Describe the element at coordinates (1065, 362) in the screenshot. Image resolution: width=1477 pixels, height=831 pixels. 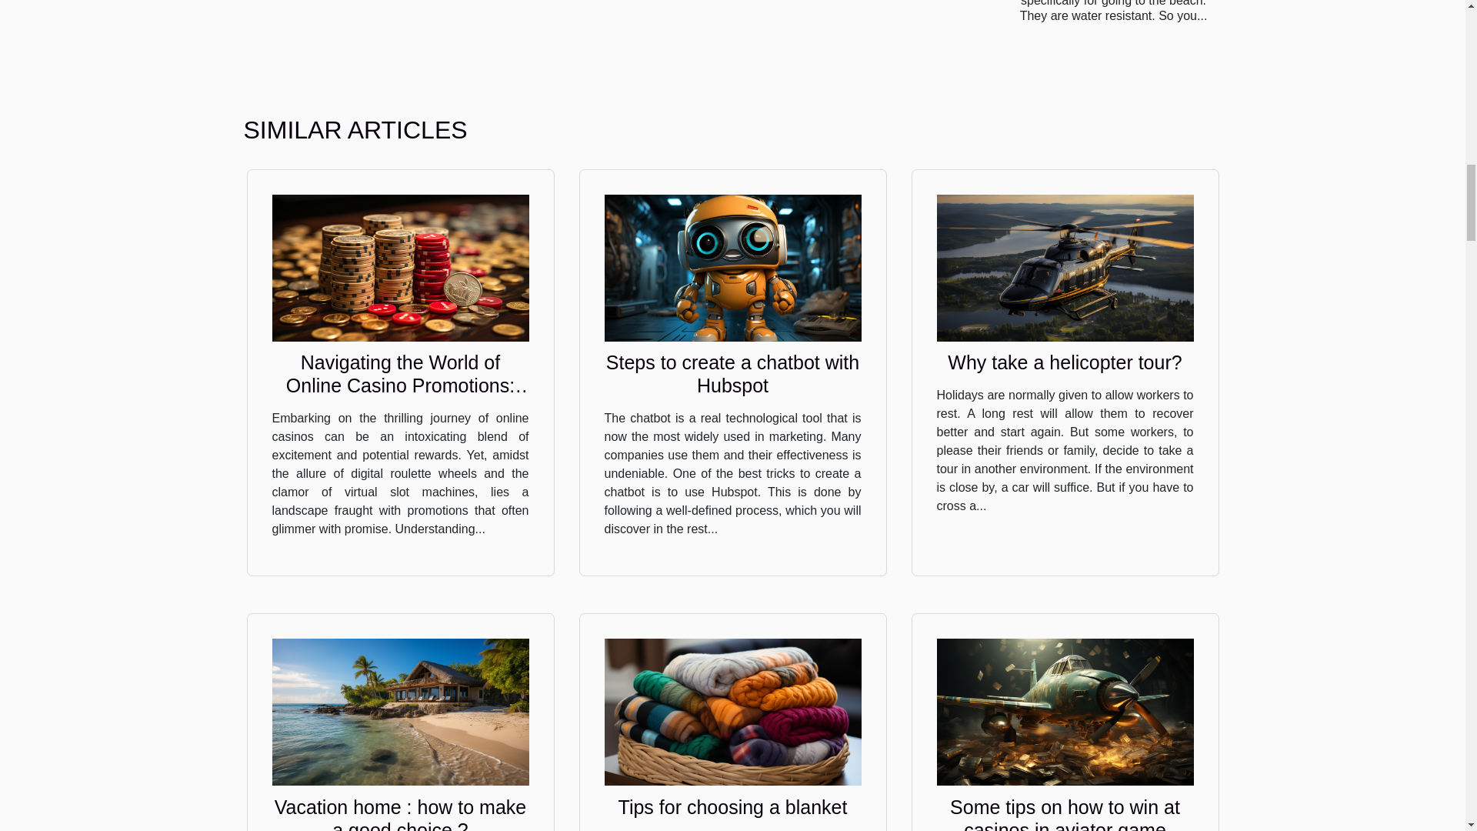
I see `Why take a helicopter tour?` at that location.